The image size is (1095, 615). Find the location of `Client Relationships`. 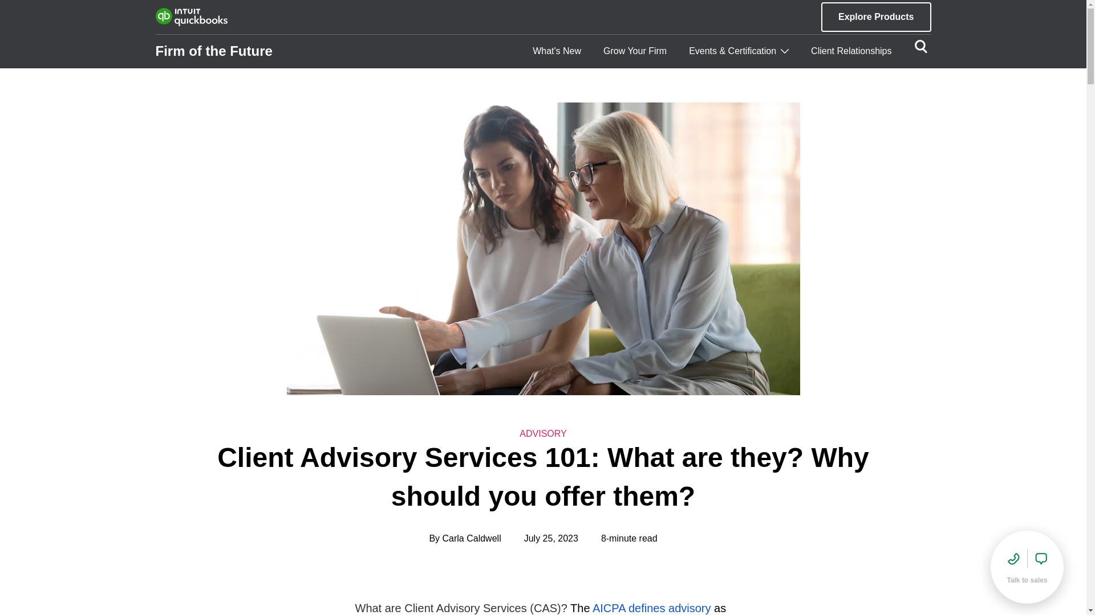

Client Relationships is located at coordinates (851, 51).